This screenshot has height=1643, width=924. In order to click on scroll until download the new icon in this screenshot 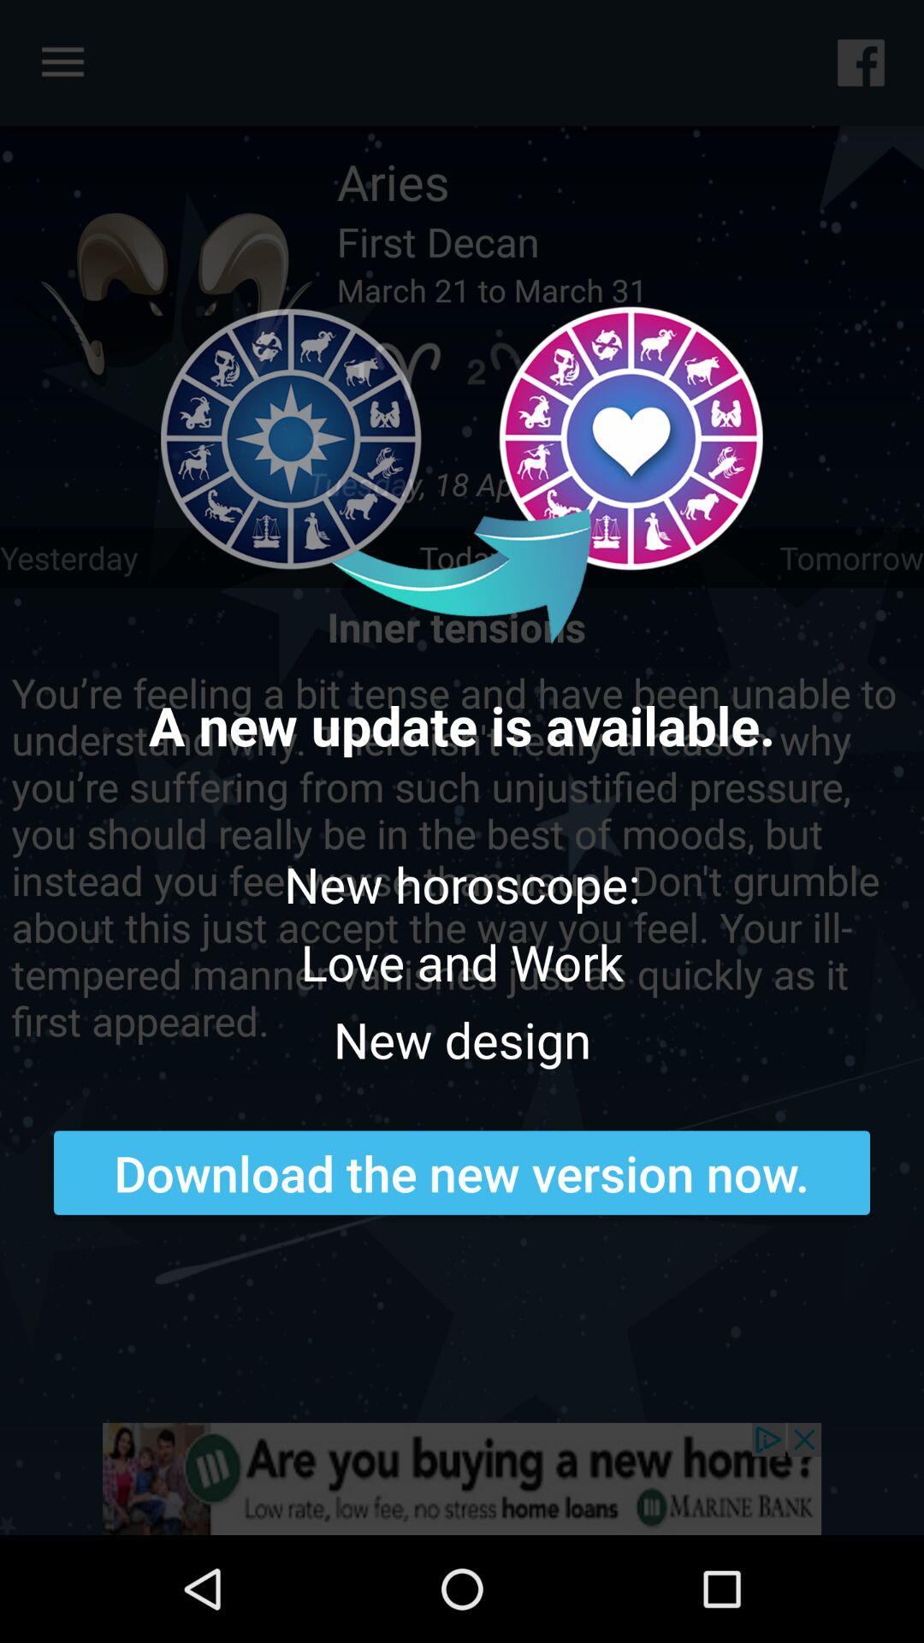, I will do `click(462, 1172)`.